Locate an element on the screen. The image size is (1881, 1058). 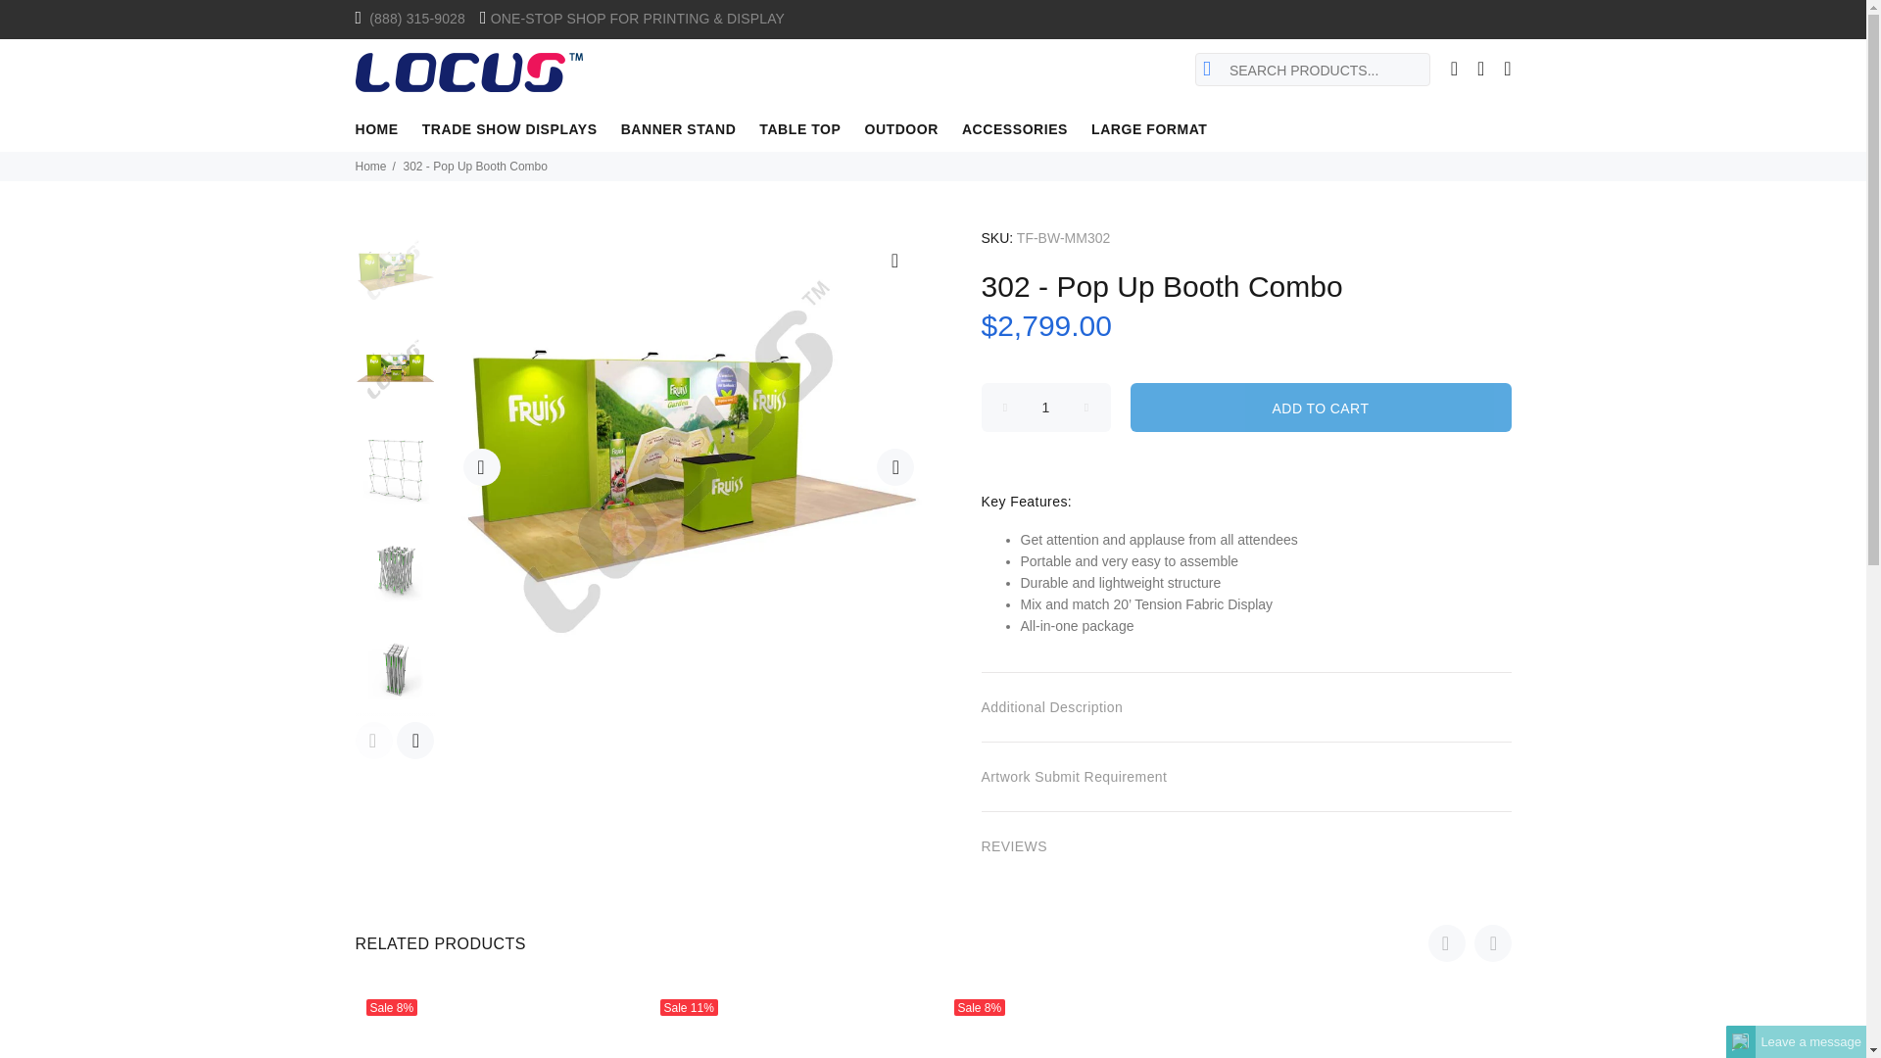
1 is located at coordinates (1046, 407).